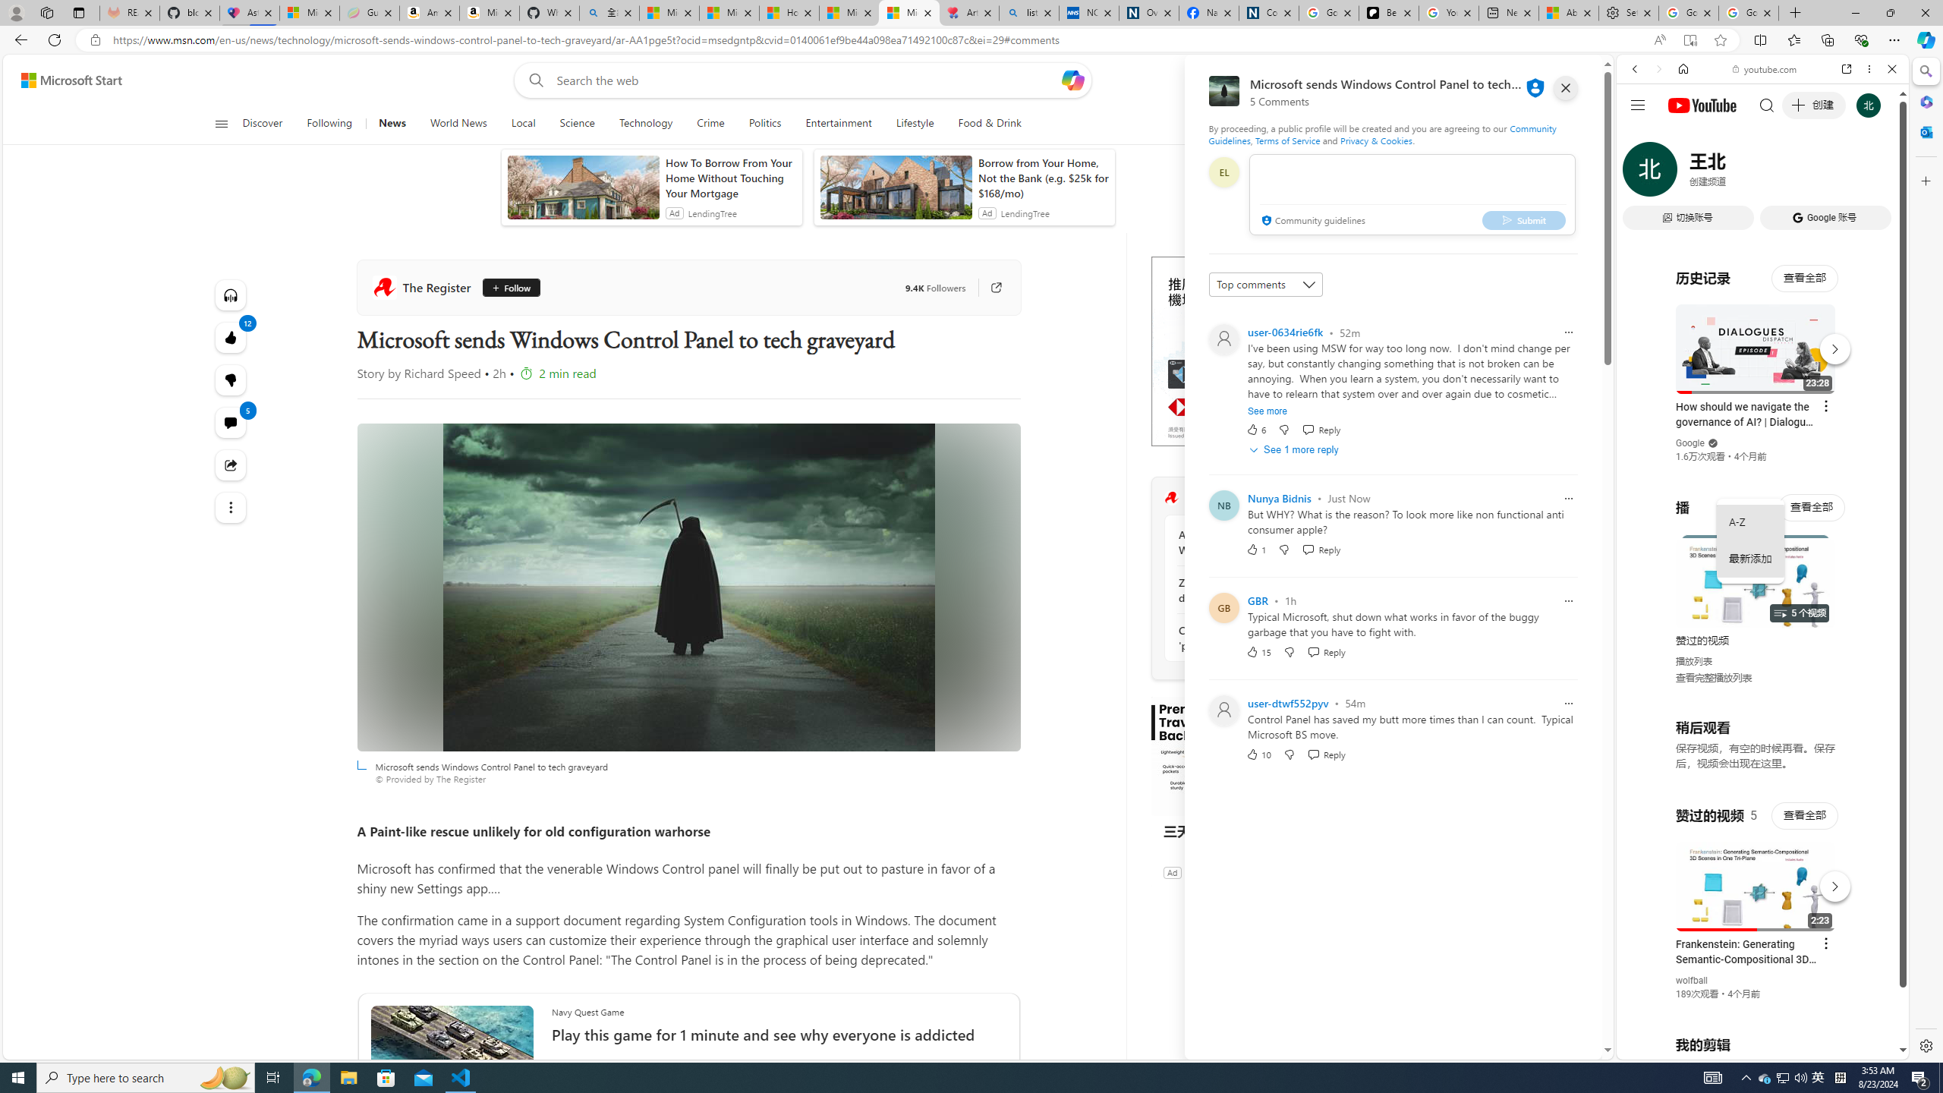 This screenshot has width=1943, height=1093. What do you see at coordinates (1171, 497) in the screenshot?
I see `The Register` at bounding box center [1171, 497].